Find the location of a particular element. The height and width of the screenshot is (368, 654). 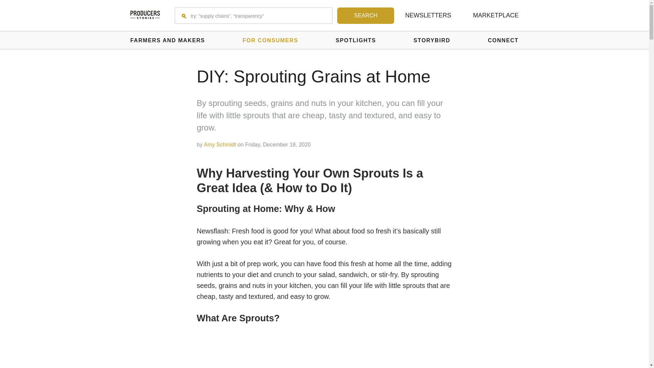

Home is located at coordinates (145, 15).